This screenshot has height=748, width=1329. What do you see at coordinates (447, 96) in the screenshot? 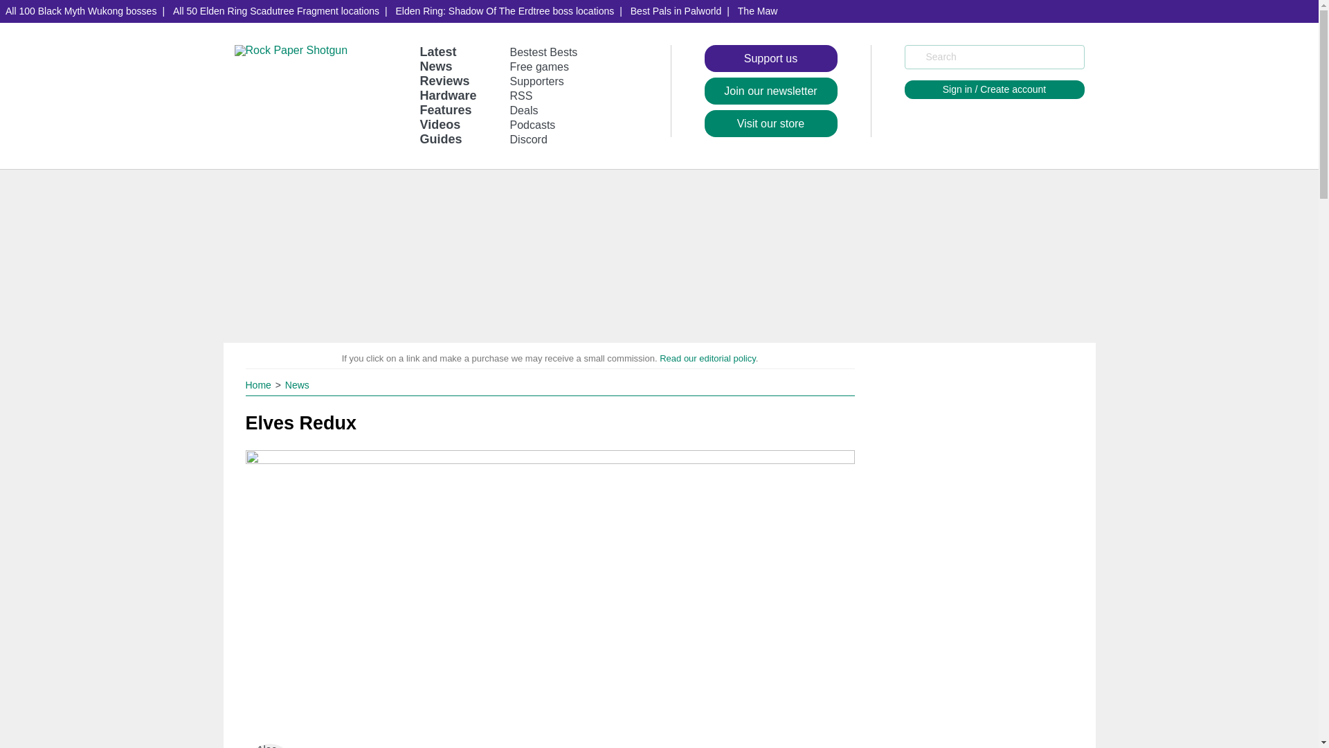
I see `Hardware` at bounding box center [447, 96].